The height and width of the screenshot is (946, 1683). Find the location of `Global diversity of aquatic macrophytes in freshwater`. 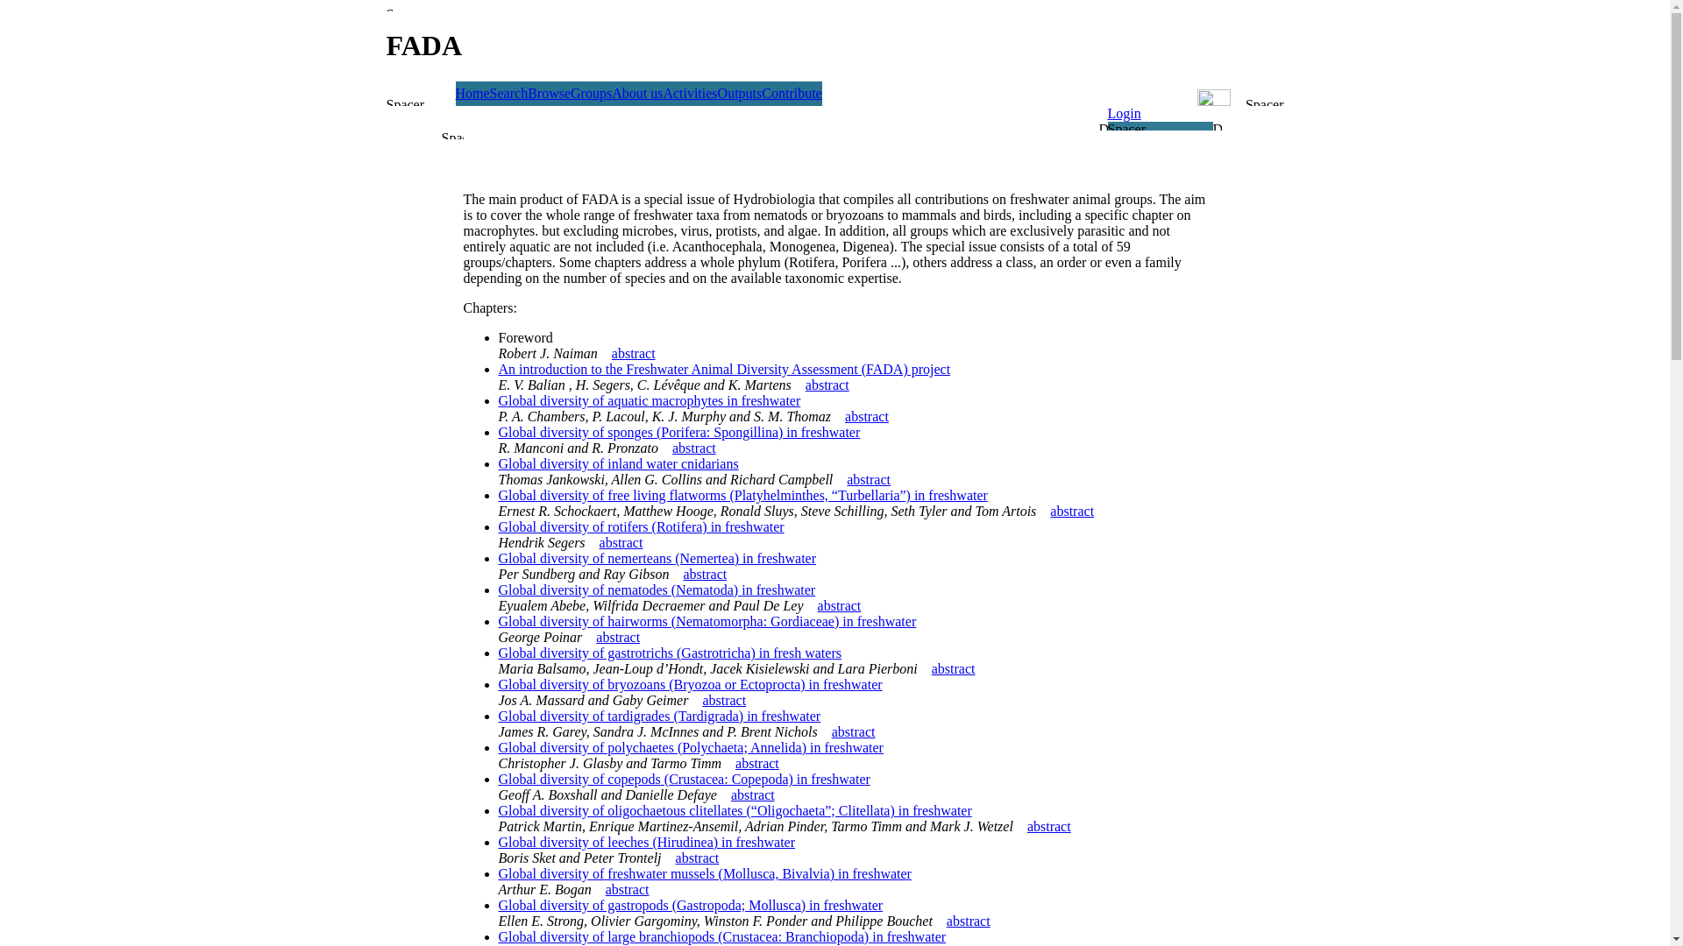

Global diversity of aquatic macrophytes in freshwater is located at coordinates (649, 401).